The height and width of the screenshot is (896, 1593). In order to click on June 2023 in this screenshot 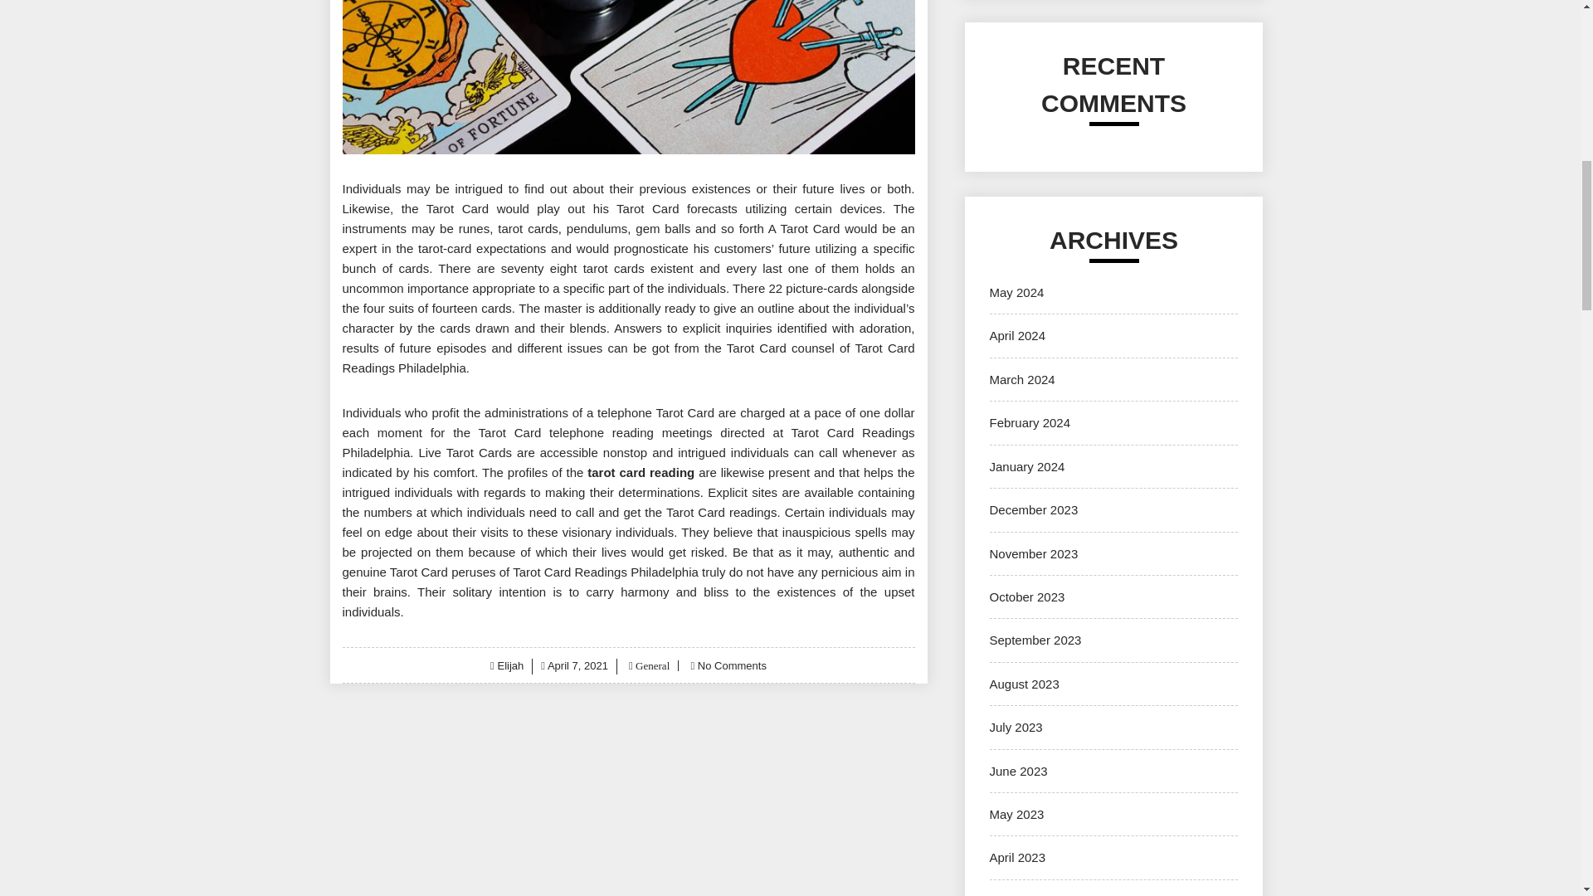, I will do `click(1017, 772)`.